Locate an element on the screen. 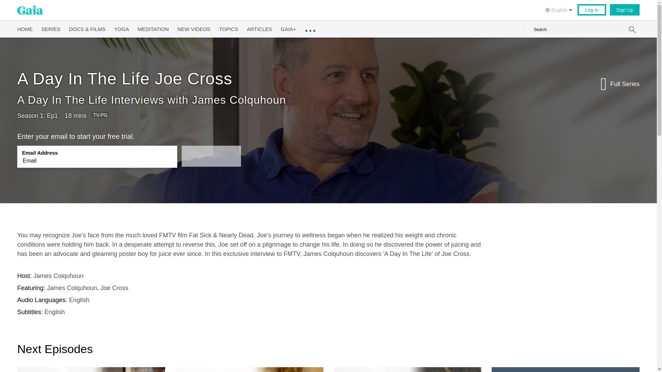  English is located at coordinates (560, 9).